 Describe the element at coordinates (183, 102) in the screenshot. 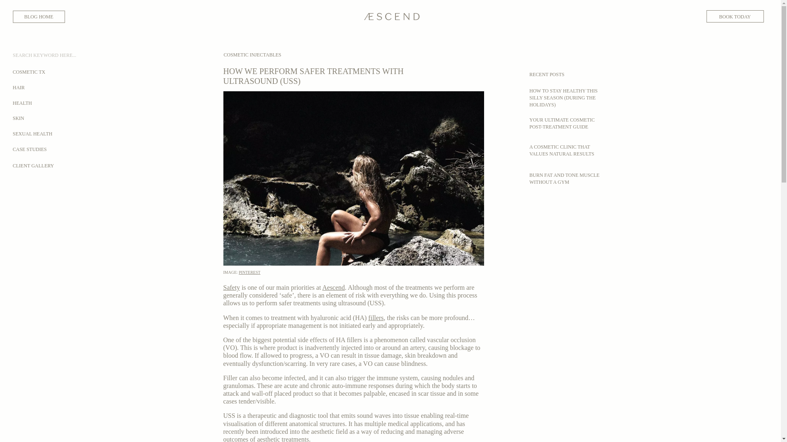

I see `HEALTH ` at that location.